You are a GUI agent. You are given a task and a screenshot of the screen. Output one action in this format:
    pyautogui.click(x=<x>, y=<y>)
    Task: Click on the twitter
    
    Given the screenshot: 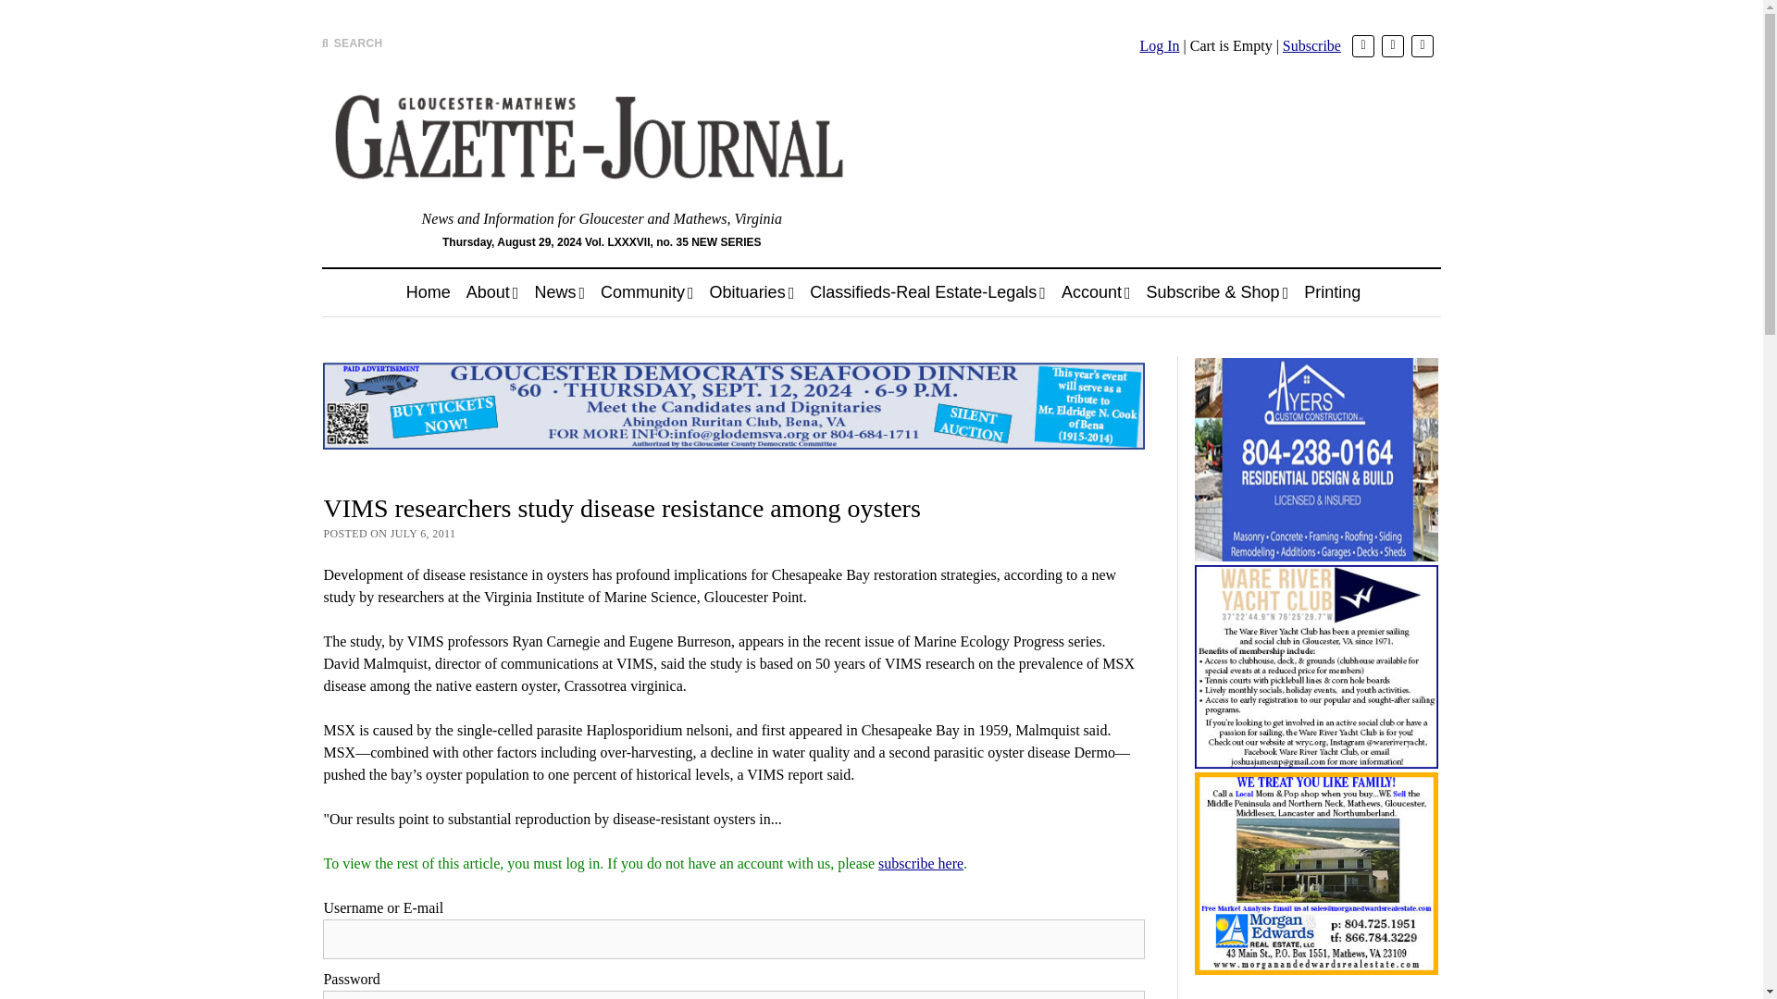 What is the action you would take?
    pyautogui.click(x=1362, y=45)
    